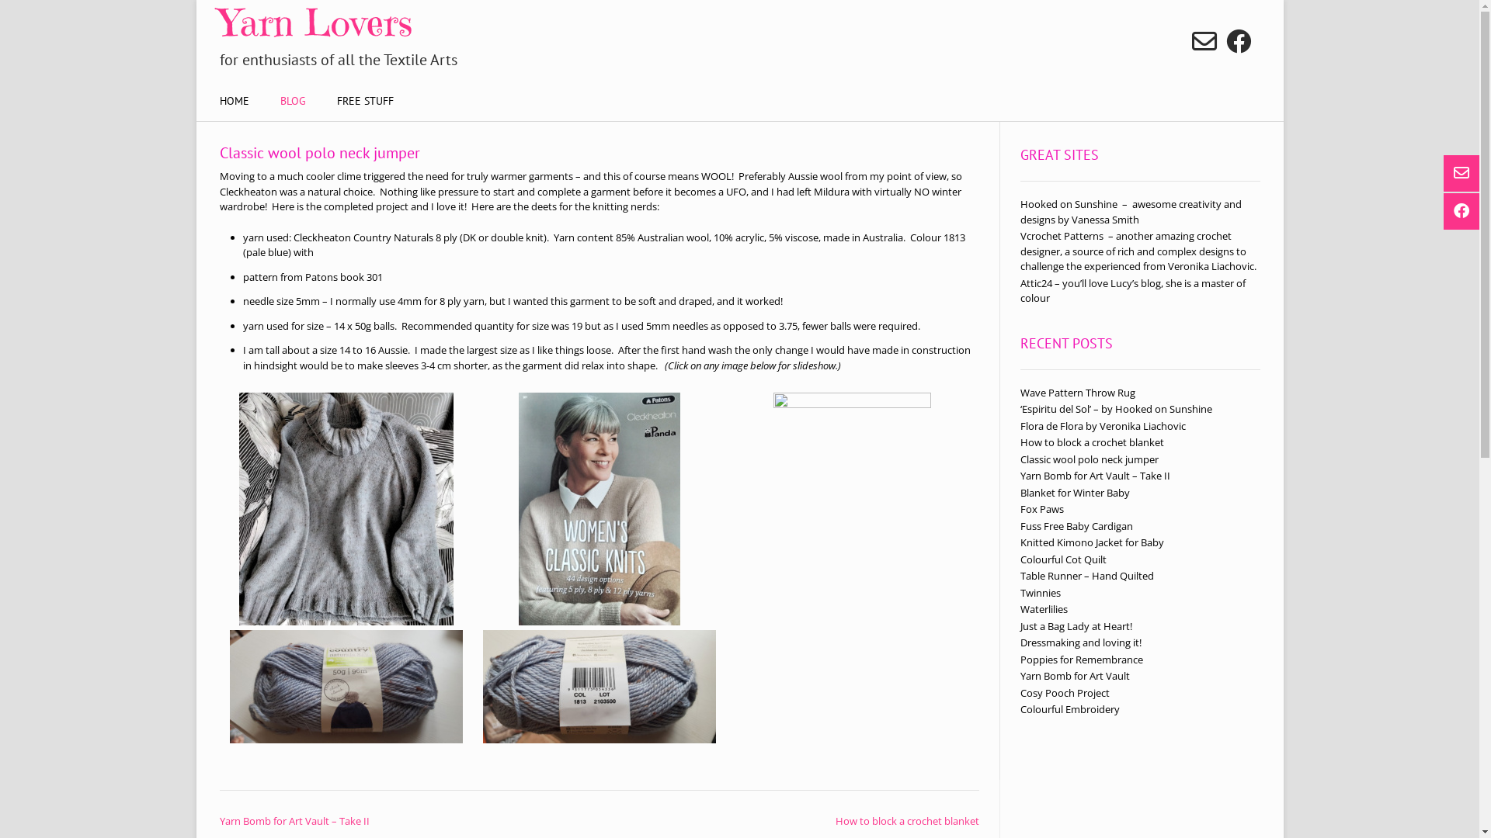 This screenshot has height=838, width=1491. I want to click on Attic24, so click(1036, 282).